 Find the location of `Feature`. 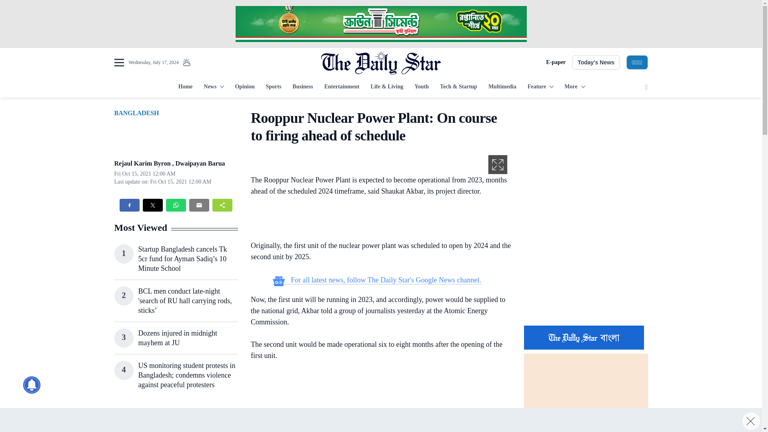

Feature is located at coordinates (540, 87).